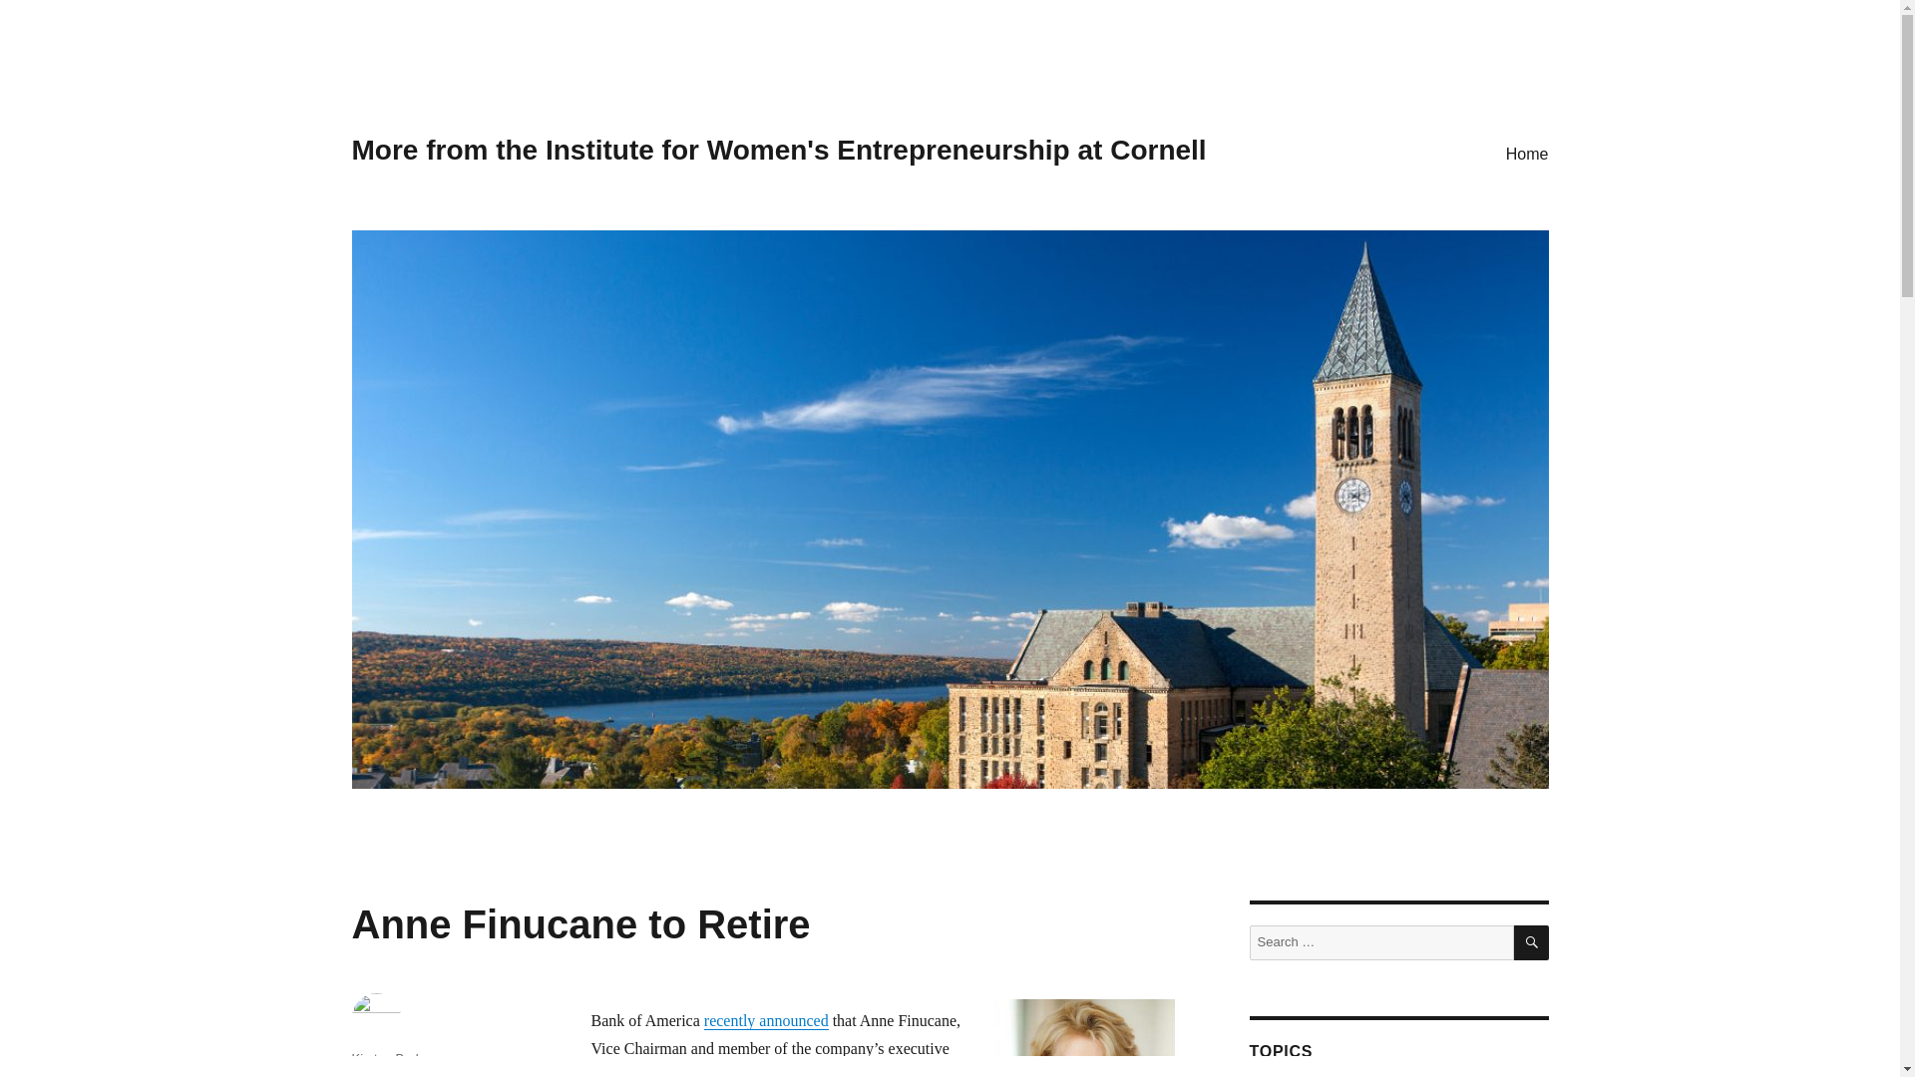 The width and height of the screenshot is (1915, 1077). I want to click on SEARCH, so click(1532, 942).